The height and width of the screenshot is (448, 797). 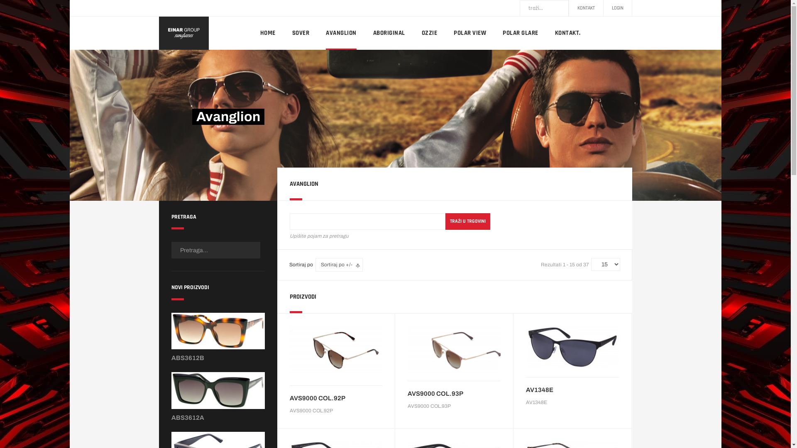 What do you see at coordinates (389, 33) in the screenshot?
I see `ABORIGINAL` at bounding box center [389, 33].